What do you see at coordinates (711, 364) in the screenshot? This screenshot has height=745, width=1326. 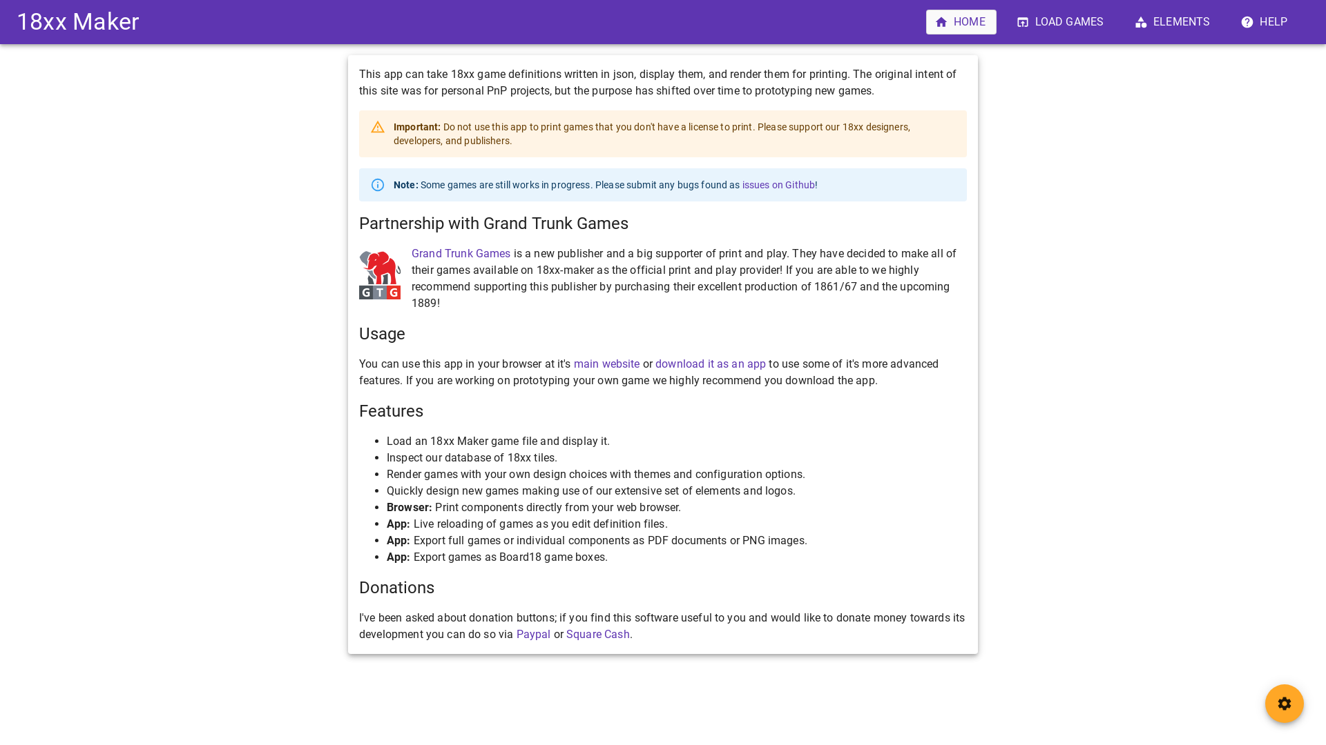 I see `download it as an app` at bounding box center [711, 364].